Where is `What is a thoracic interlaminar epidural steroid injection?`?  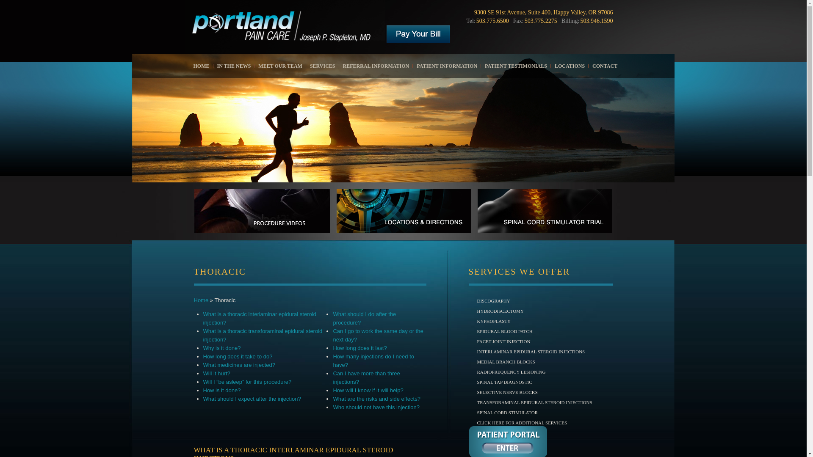
What is a thoracic interlaminar epidural steroid injection? is located at coordinates (260, 318).